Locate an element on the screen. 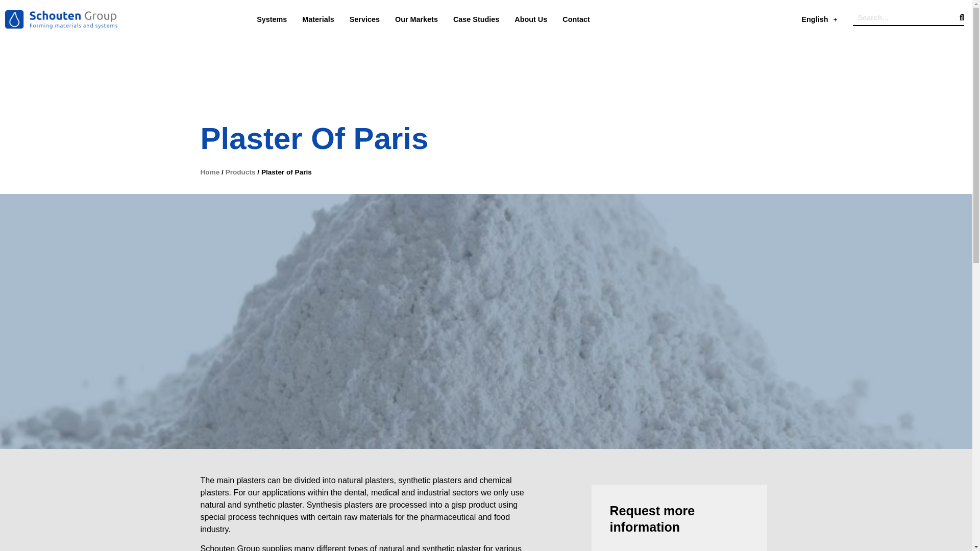  Our Markets is located at coordinates (416, 19).